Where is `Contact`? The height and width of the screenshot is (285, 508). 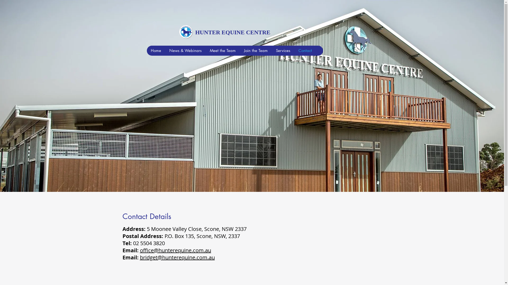 Contact is located at coordinates (305, 51).